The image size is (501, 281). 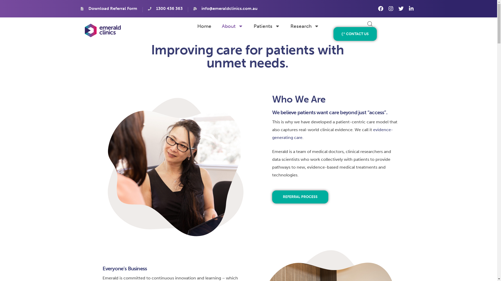 What do you see at coordinates (267, 26) in the screenshot?
I see `Patients` at bounding box center [267, 26].